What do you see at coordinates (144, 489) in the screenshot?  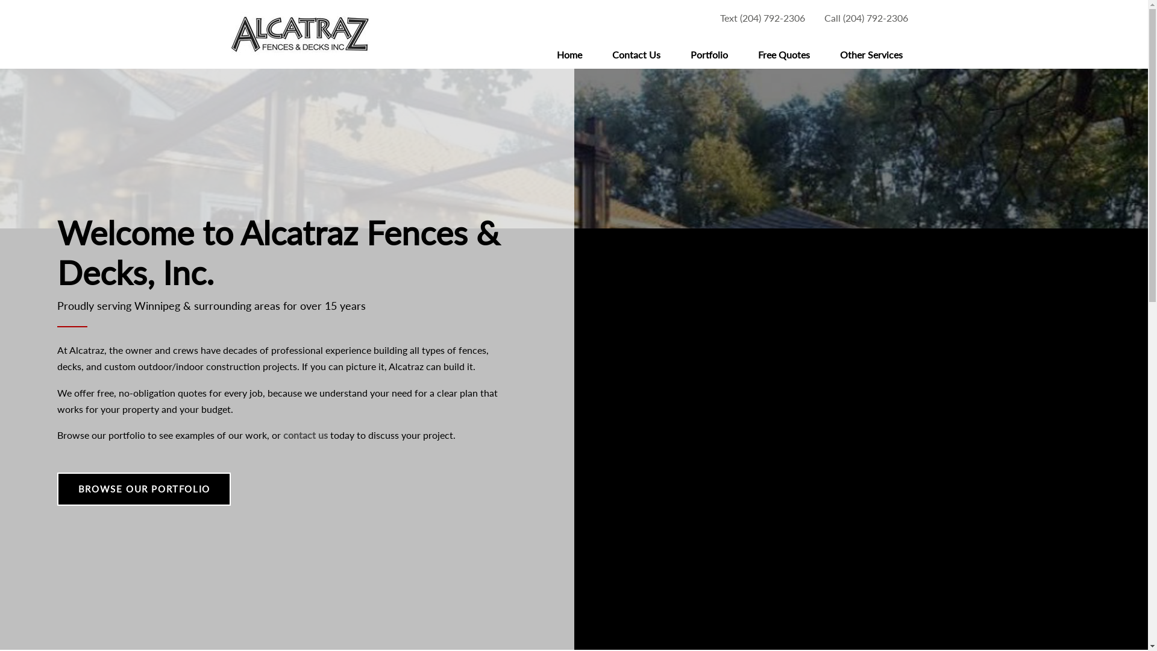 I see `BROWSE OUR PORTFOLIO` at bounding box center [144, 489].